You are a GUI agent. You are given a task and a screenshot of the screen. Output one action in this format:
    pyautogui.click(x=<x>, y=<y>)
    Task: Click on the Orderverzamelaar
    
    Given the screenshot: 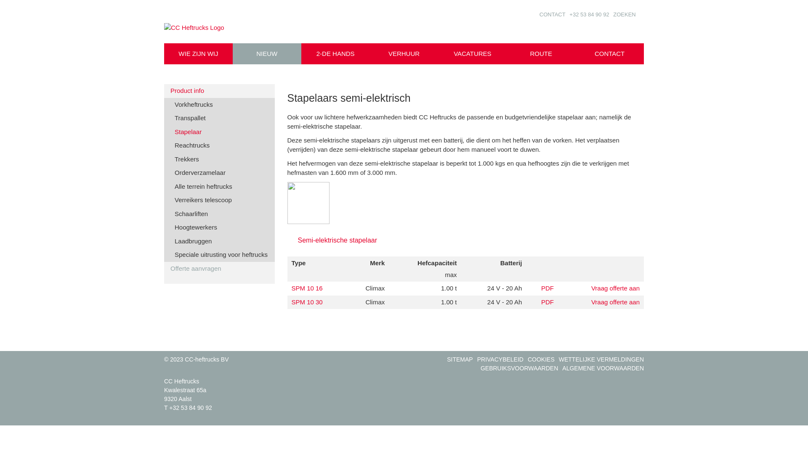 What is the action you would take?
    pyautogui.click(x=221, y=173)
    